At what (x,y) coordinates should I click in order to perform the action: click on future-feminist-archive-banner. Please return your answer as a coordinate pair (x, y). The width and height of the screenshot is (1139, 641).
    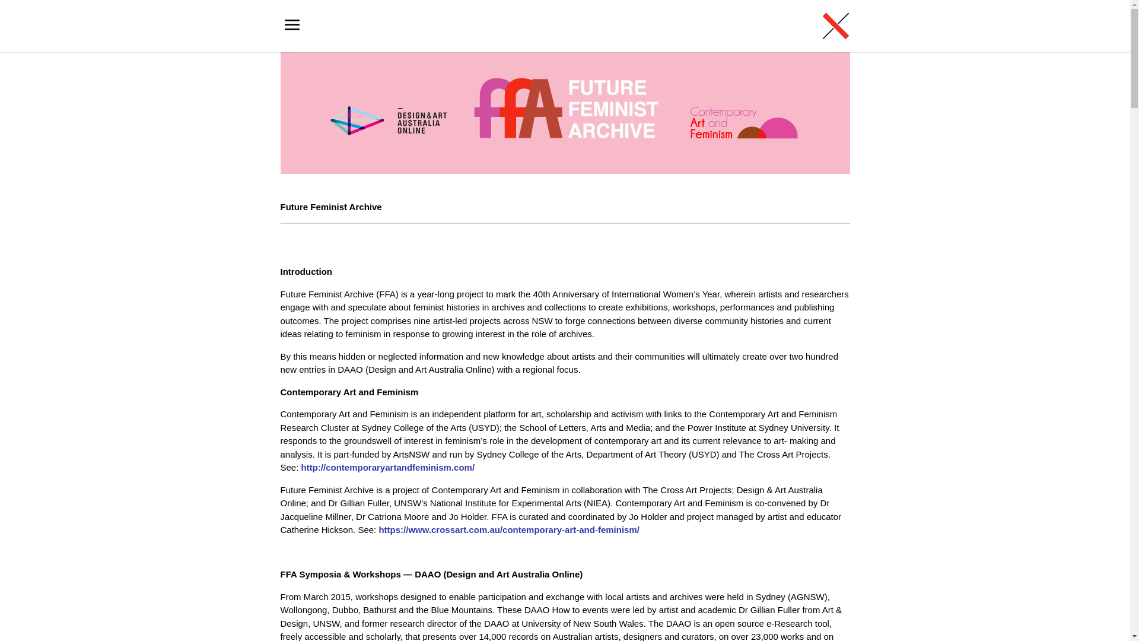
    Looking at the image, I should click on (565, 113).